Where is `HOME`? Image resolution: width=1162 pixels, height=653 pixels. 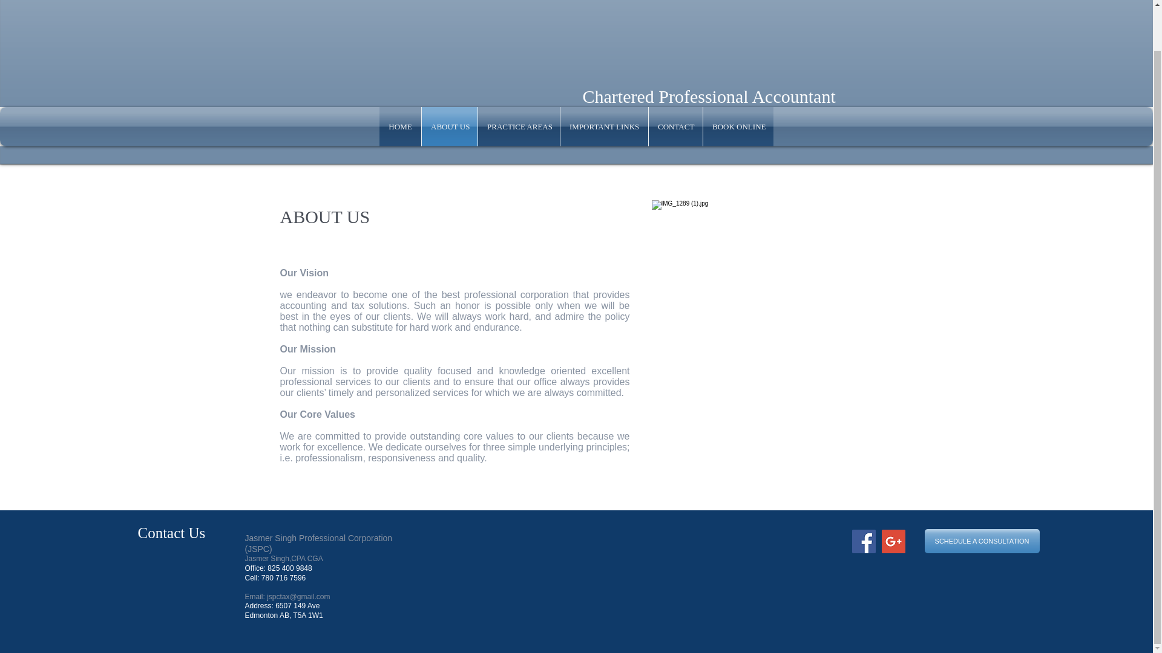
HOME is located at coordinates (400, 126).